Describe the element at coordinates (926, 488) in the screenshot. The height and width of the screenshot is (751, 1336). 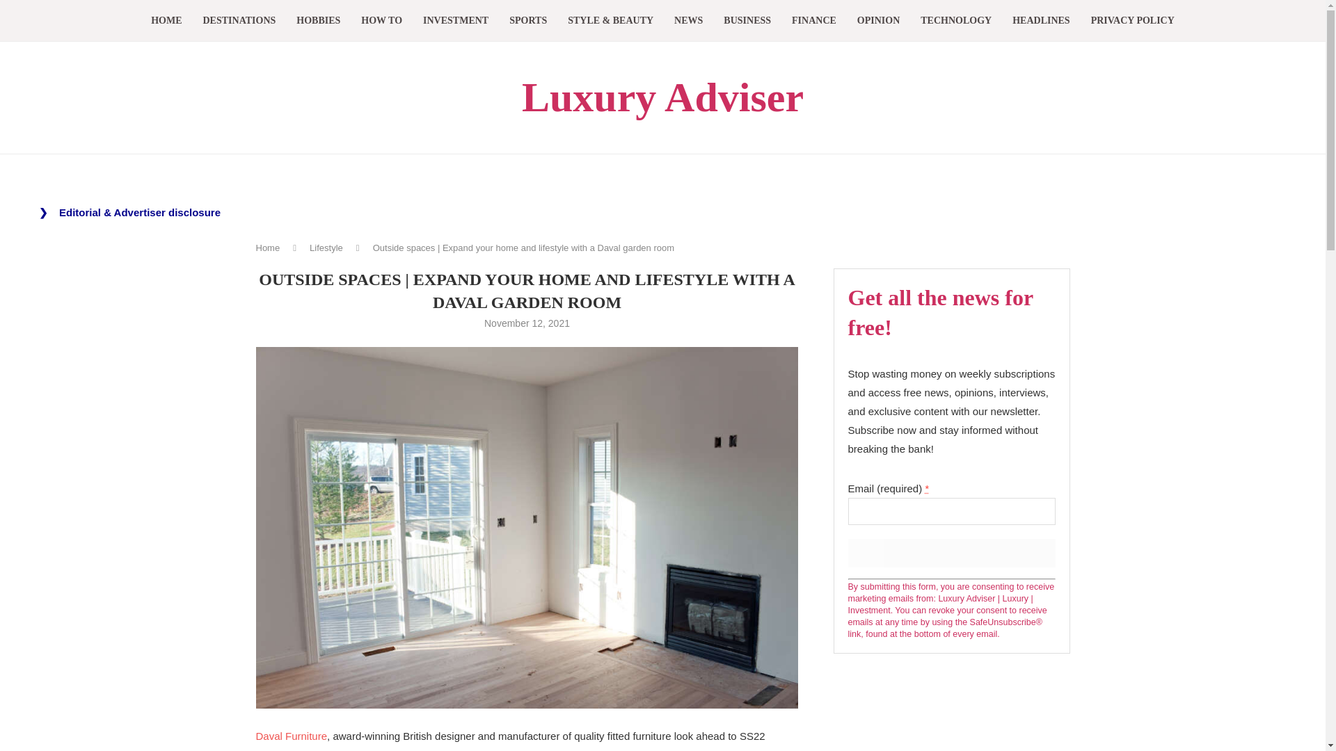
I see `required` at that location.